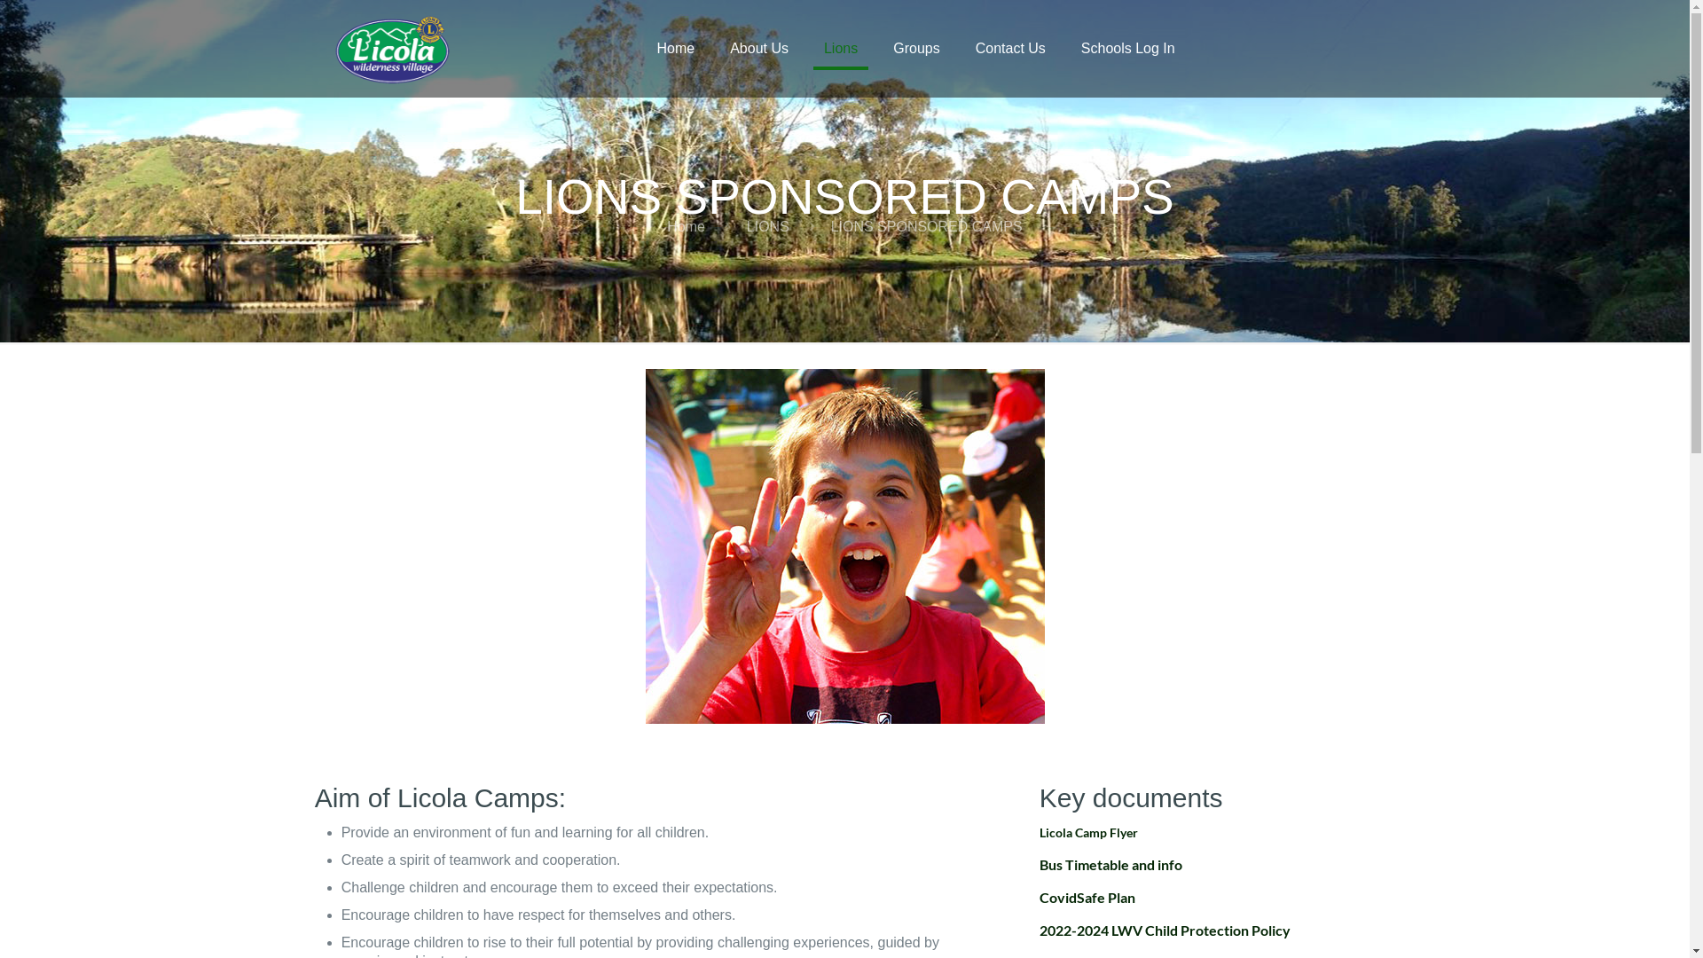 This screenshot has height=958, width=1703. Describe the element at coordinates (1087, 898) in the screenshot. I see `CovidSafe Plan` at that location.